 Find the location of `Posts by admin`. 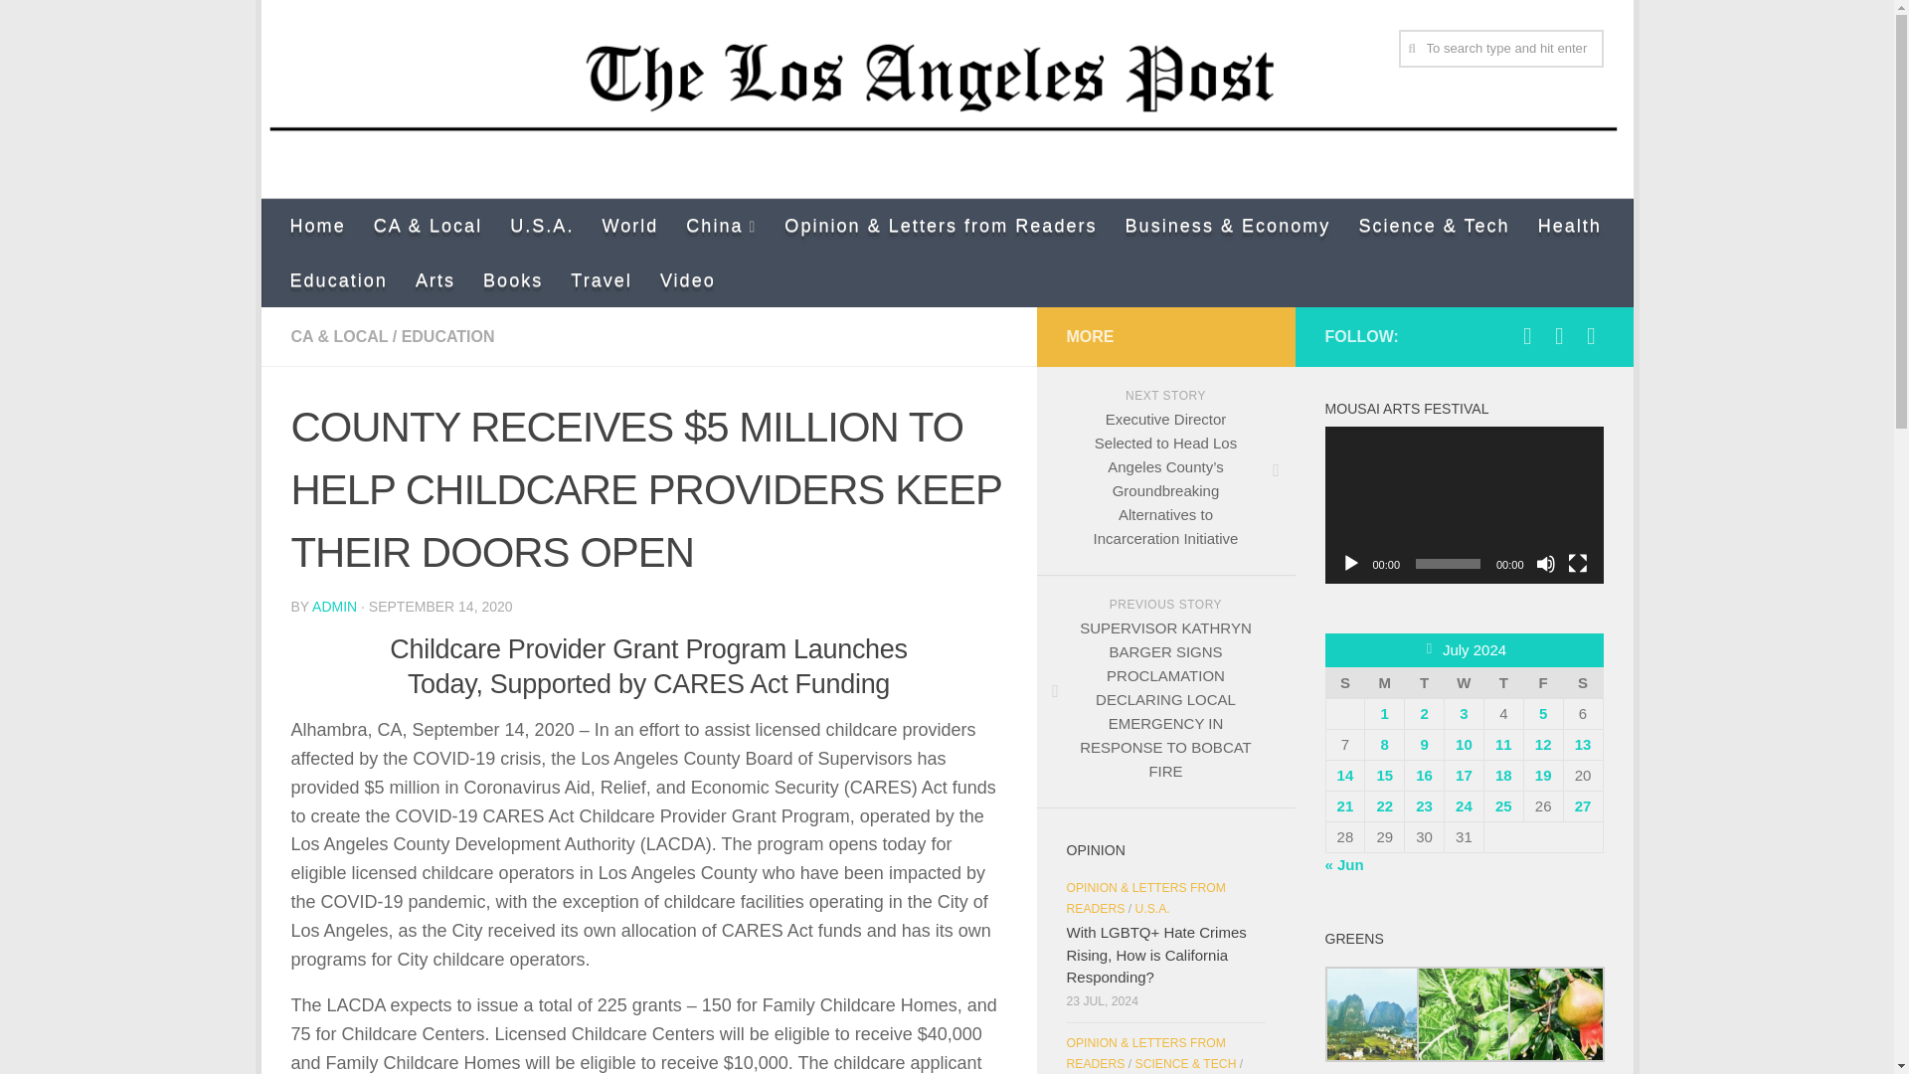

Posts by admin is located at coordinates (334, 606).